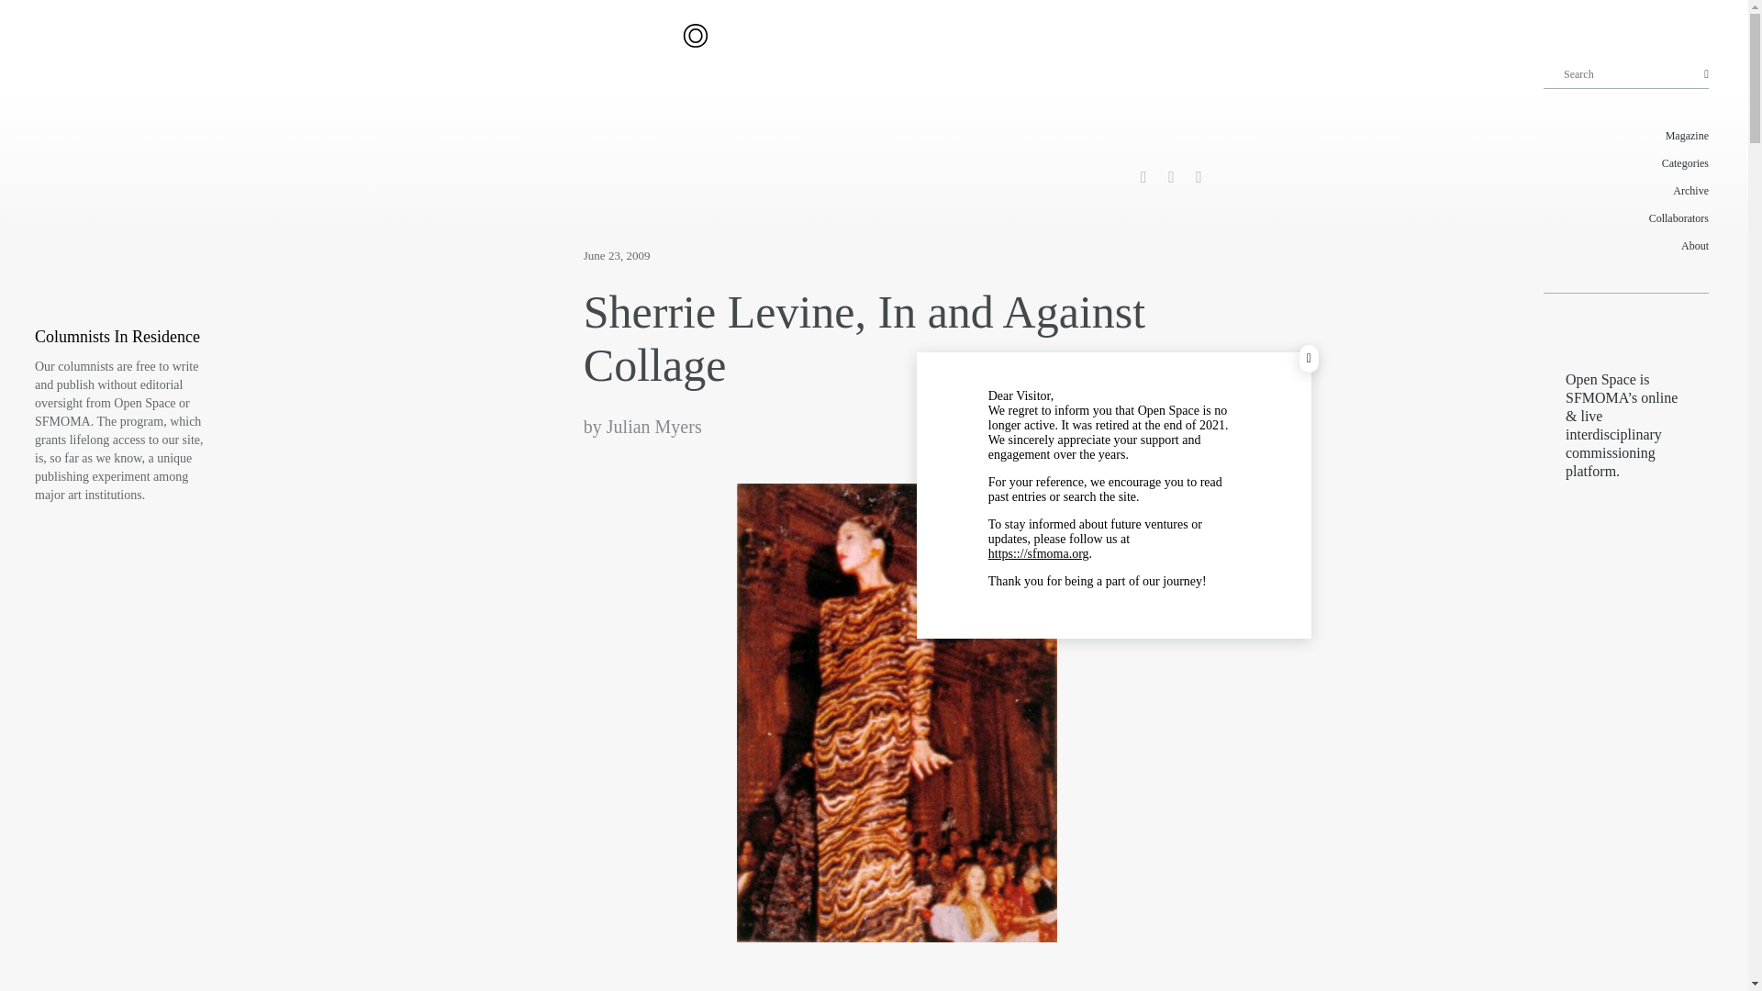 The height and width of the screenshot is (991, 1762). What do you see at coordinates (117, 337) in the screenshot?
I see `Columnists In Residence` at bounding box center [117, 337].